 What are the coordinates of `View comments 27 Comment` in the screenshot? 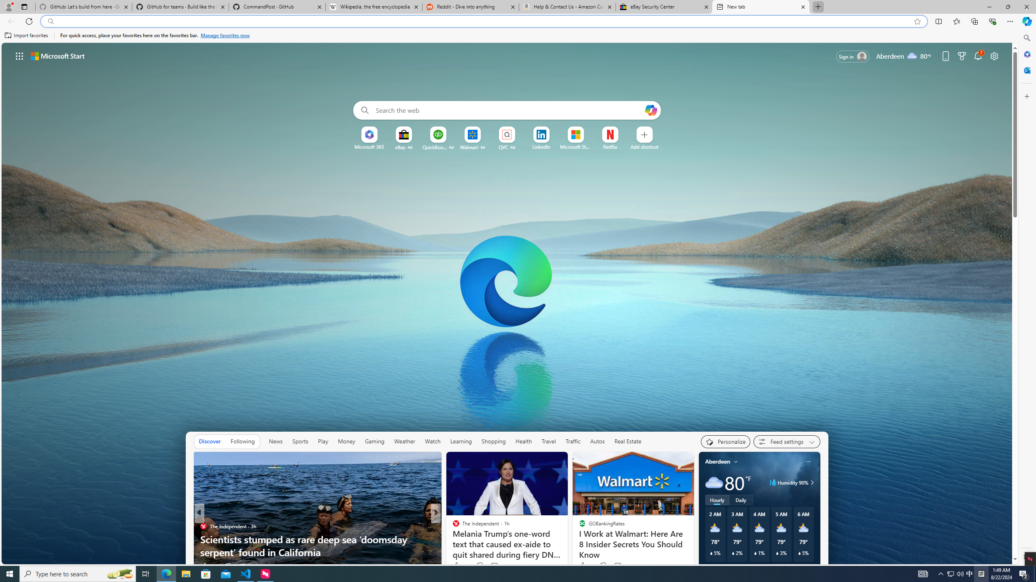 It's located at (242, 567).